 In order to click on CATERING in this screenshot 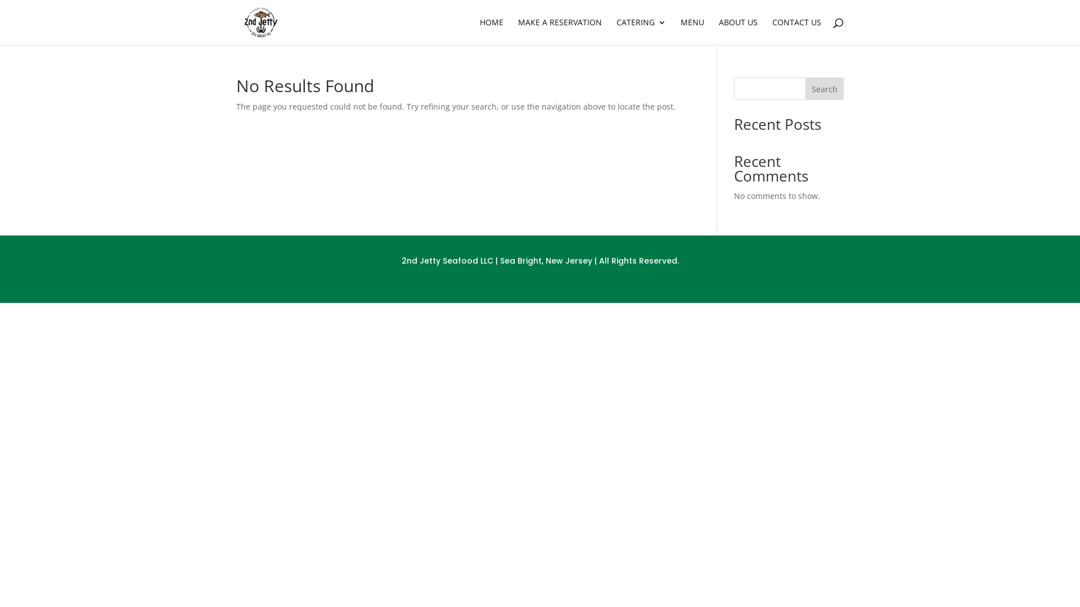, I will do `click(641, 31)`.